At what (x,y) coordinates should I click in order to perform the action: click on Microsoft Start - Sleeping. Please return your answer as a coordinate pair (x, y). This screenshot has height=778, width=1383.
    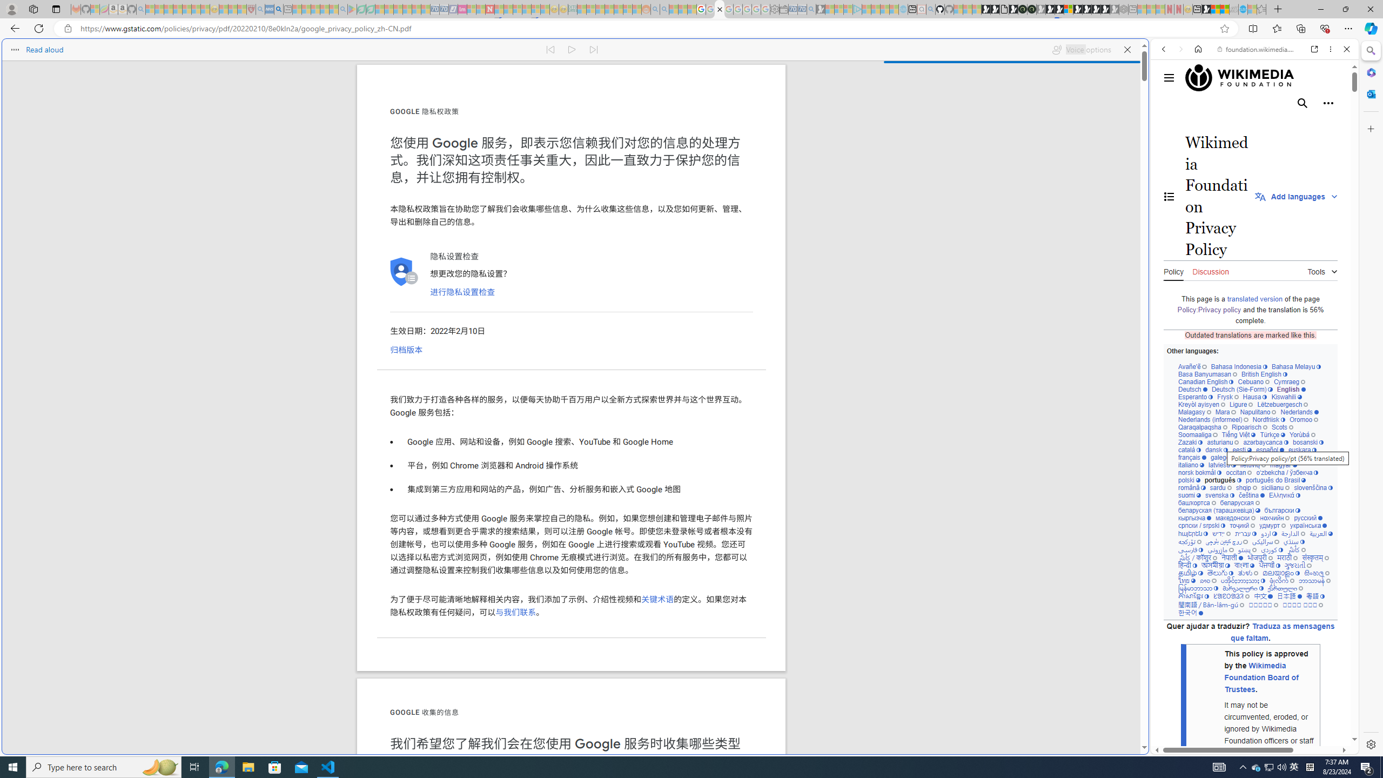
    Looking at the image, I should click on (884, 9).